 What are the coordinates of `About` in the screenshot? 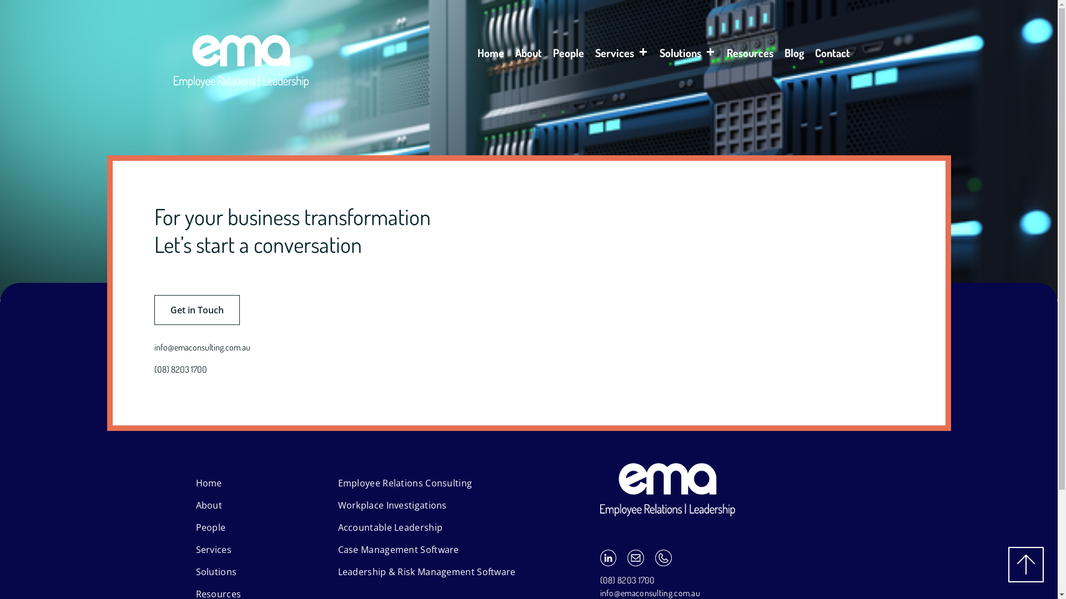 It's located at (529, 57).